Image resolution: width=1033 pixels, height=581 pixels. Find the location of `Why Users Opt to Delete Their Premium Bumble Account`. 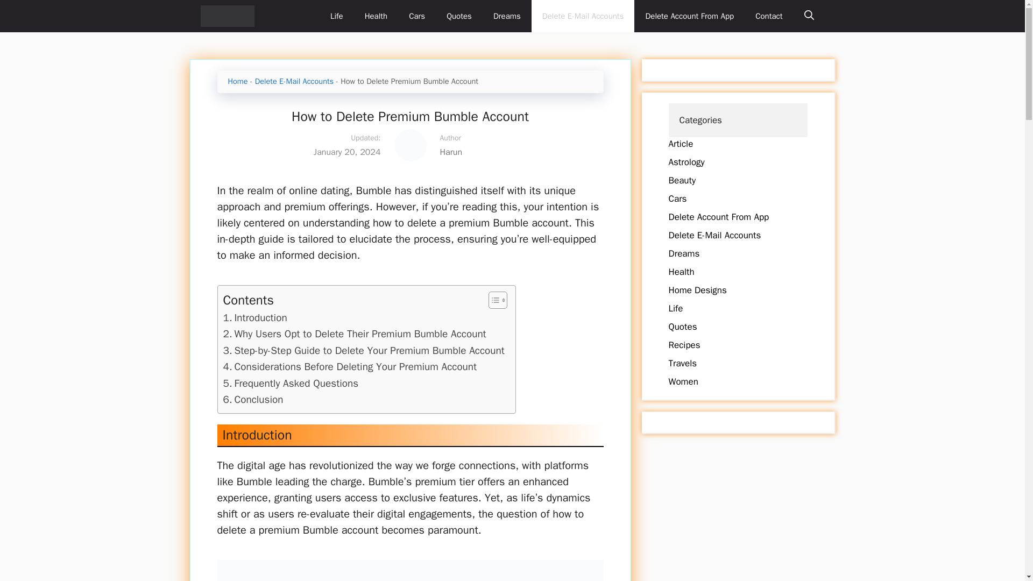

Why Users Opt to Delete Their Premium Bumble Account is located at coordinates (354, 334).